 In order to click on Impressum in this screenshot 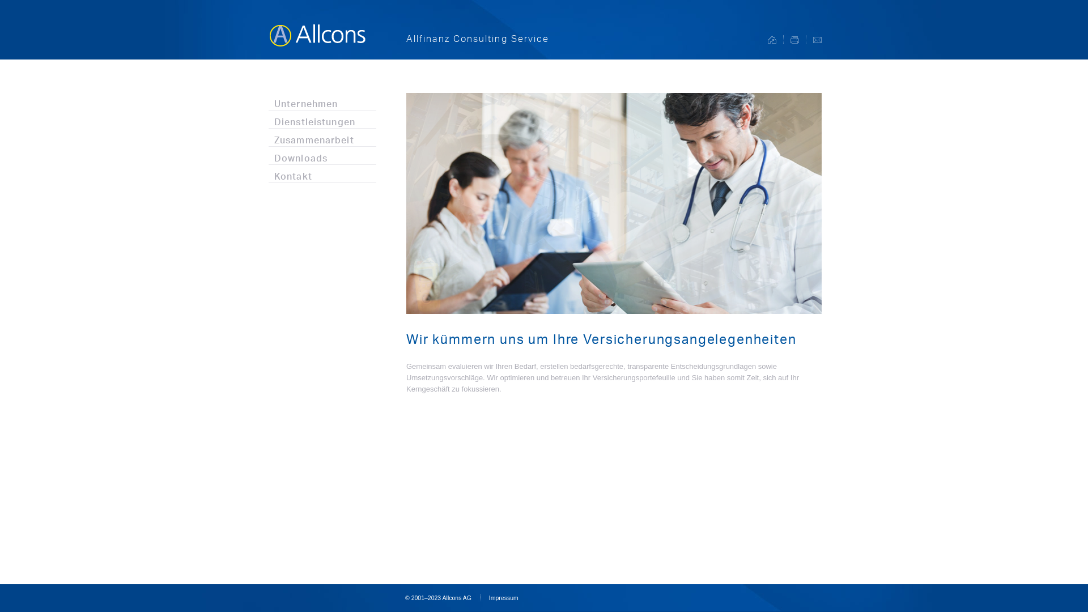, I will do `click(504, 598)`.